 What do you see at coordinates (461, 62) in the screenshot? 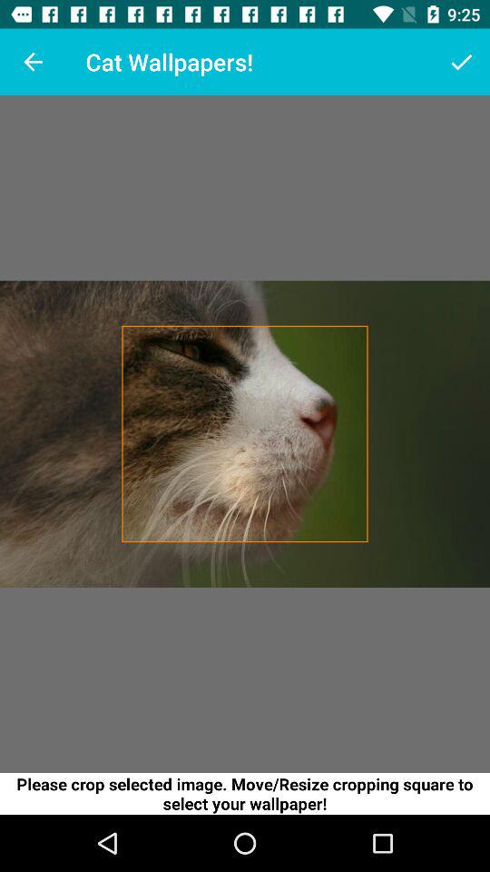
I see `press icon next to cat wallpapers! item` at bounding box center [461, 62].